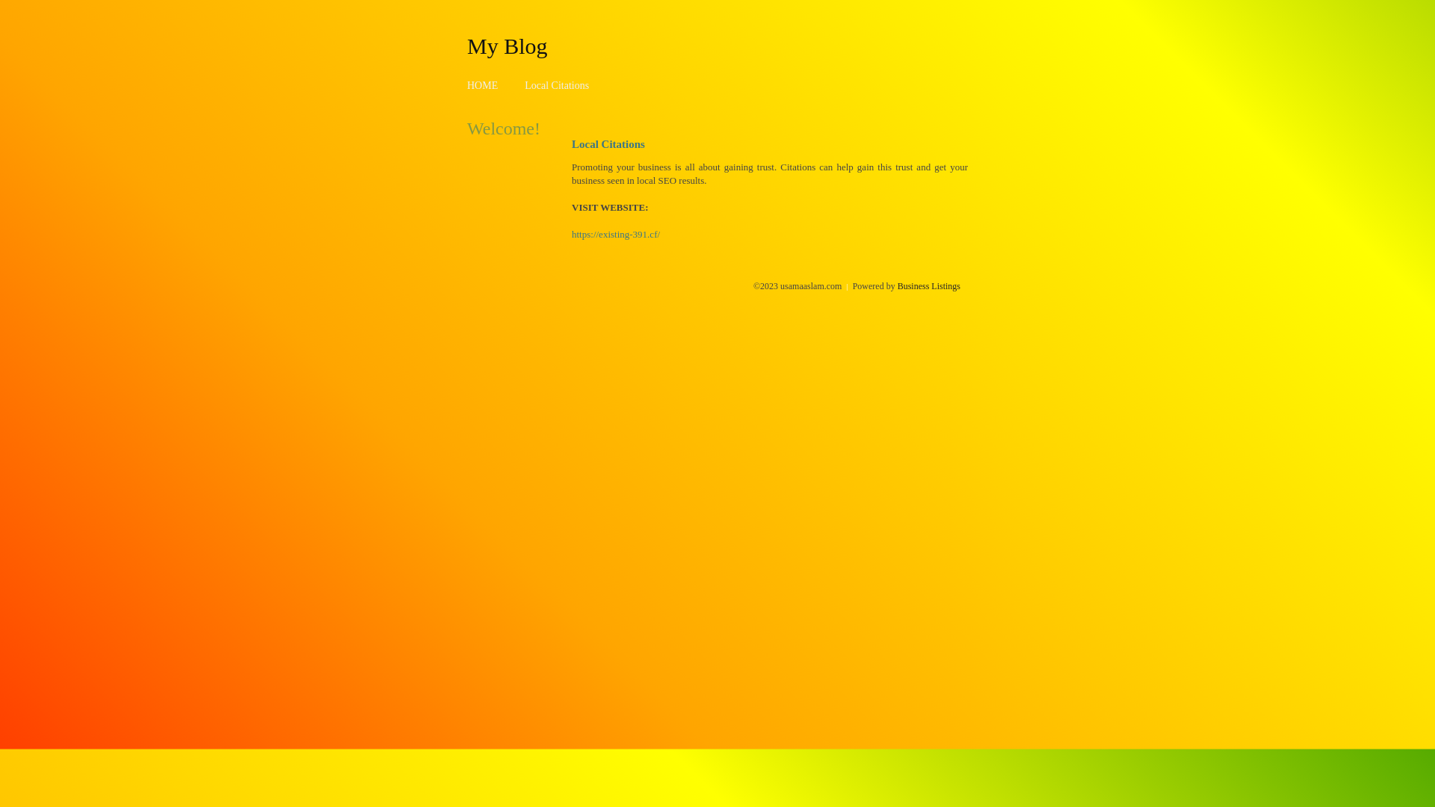 The image size is (1435, 807). What do you see at coordinates (616, 235) in the screenshot?
I see `https://existing-391.cf/` at bounding box center [616, 235].